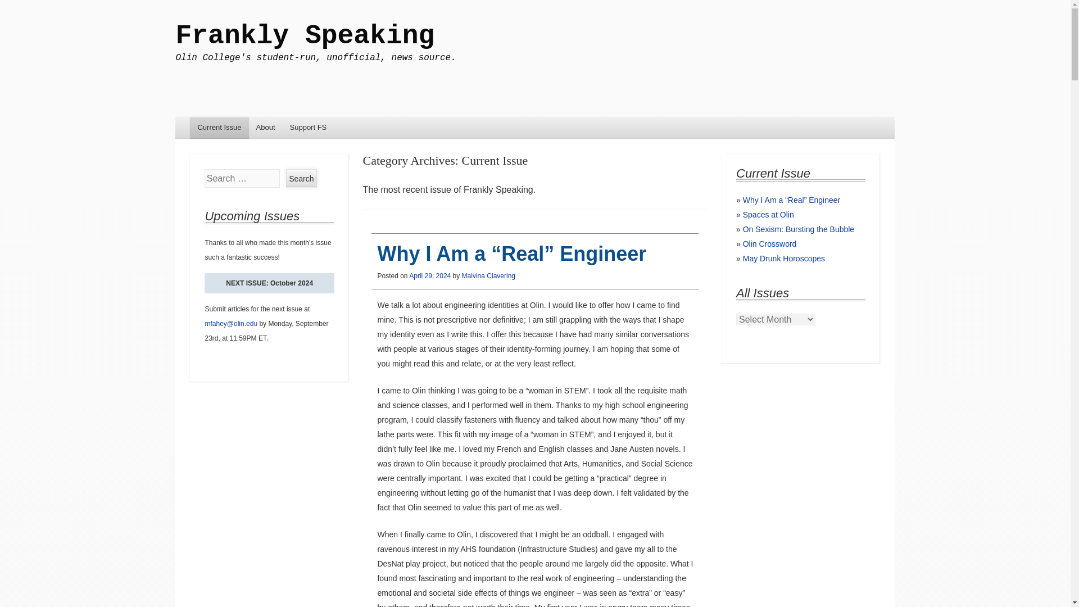 The width and height of the screenshot is (1079, 607). I want to click on View all posts by Malvina Clavering, so click(488, 275).